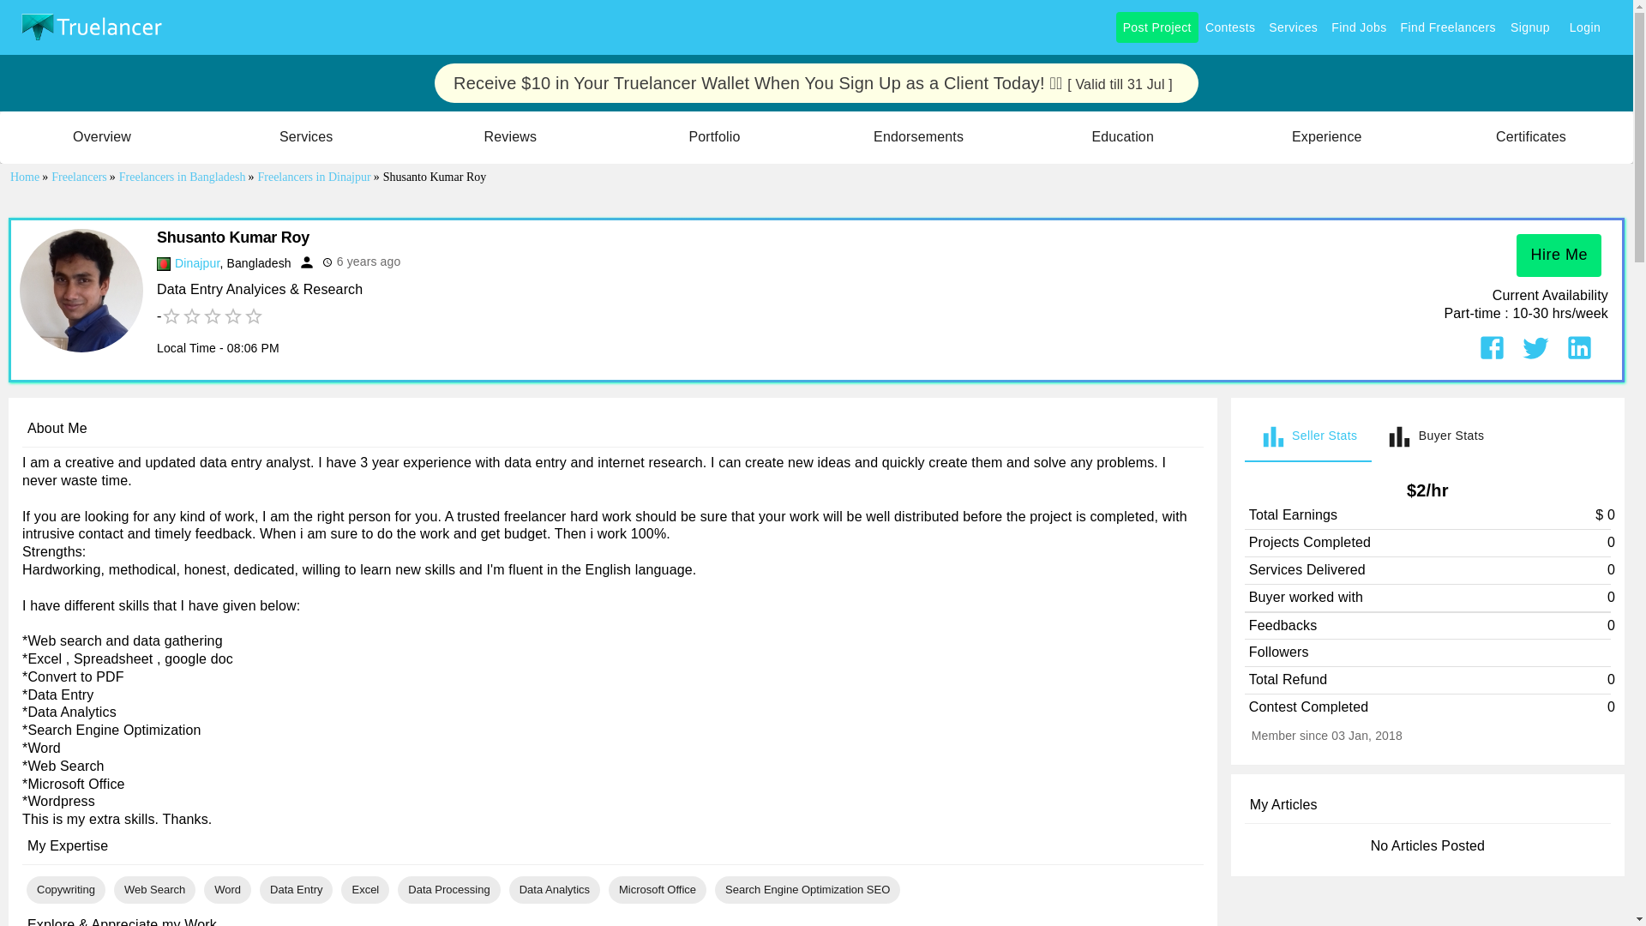  Describe the element at coordinates (296, 890) in the screenshot. I see `Data Entry` at that location.